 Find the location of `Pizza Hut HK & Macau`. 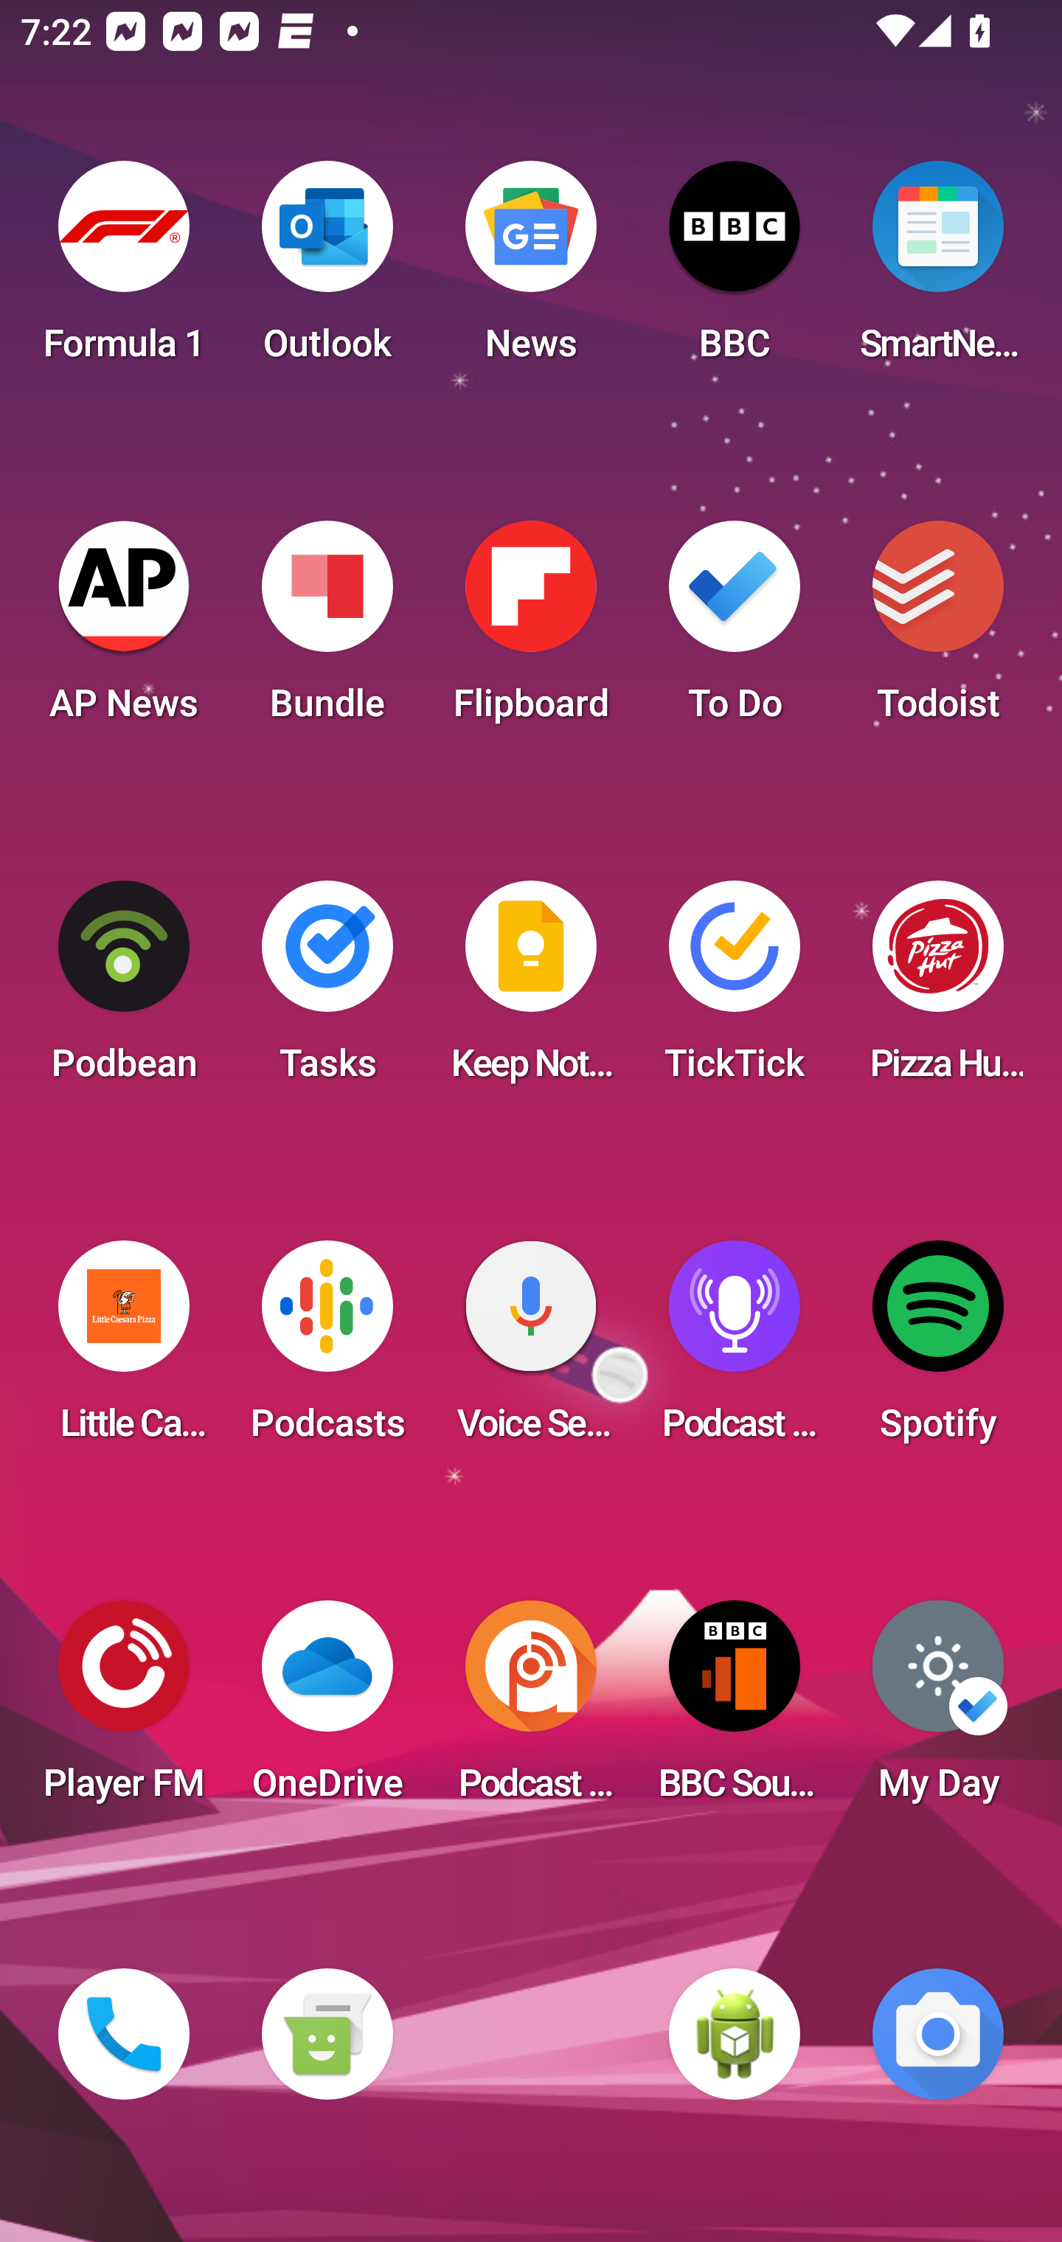

Pizza Hut HK & Macau is located at coordinates (938, 990).